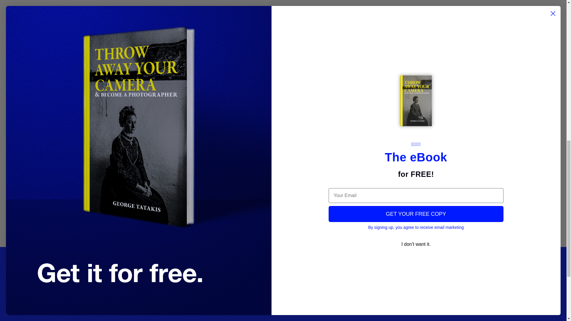 The width and height of the screenshot is (571, 321). I want to click on Contact, so click(249, 273).